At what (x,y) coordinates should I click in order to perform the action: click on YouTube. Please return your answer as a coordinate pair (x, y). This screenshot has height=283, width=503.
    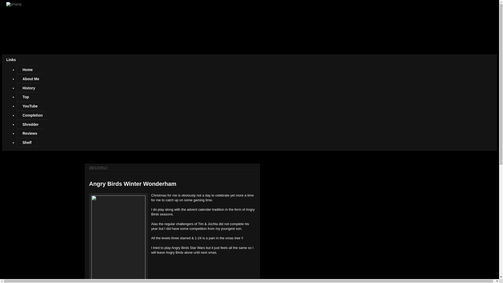
    Looking at the image, I should click on (30, 106).